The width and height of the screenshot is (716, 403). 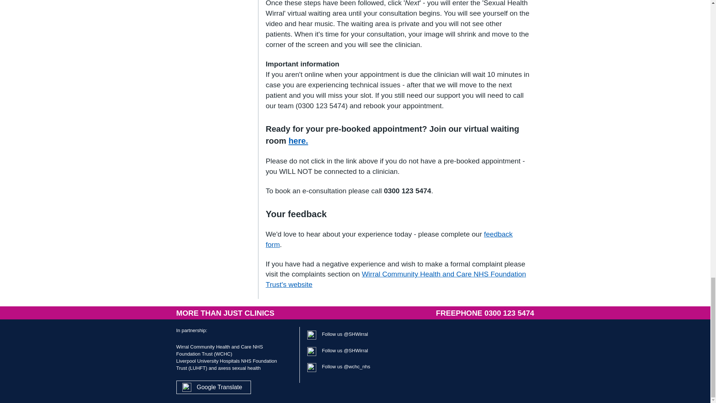 I want to click on here., so click(x=298, y=141).